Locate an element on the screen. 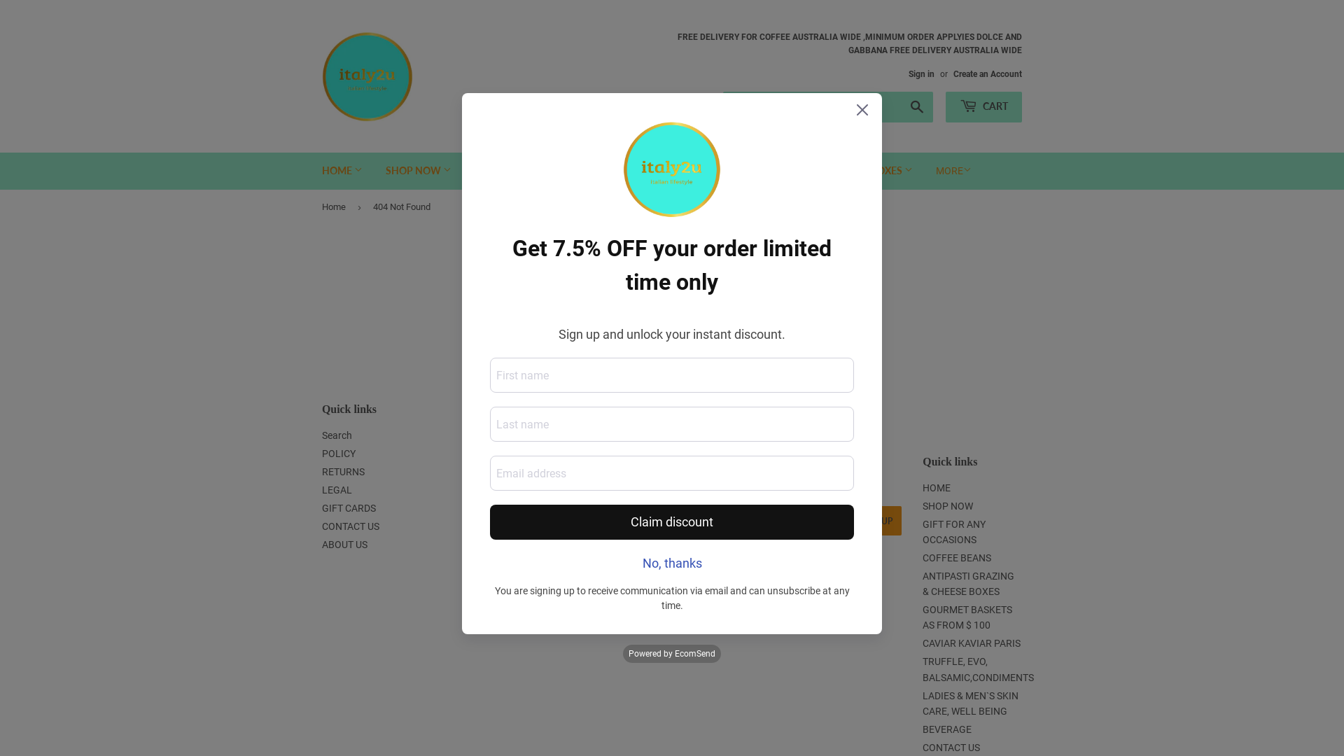 This screenshot has height=756, width=1344. Search is located at coordinates (917, 108).